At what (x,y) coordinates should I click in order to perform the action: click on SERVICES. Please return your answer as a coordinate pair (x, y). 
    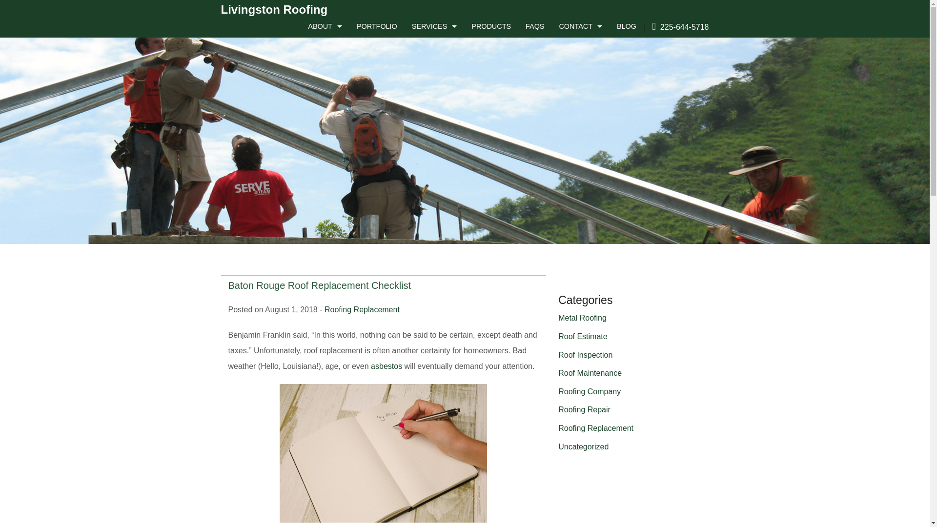
    Looking at the image, I should click on (434, 26).